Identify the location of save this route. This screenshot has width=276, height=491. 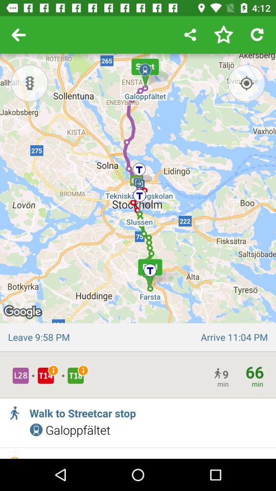
(223, 35).